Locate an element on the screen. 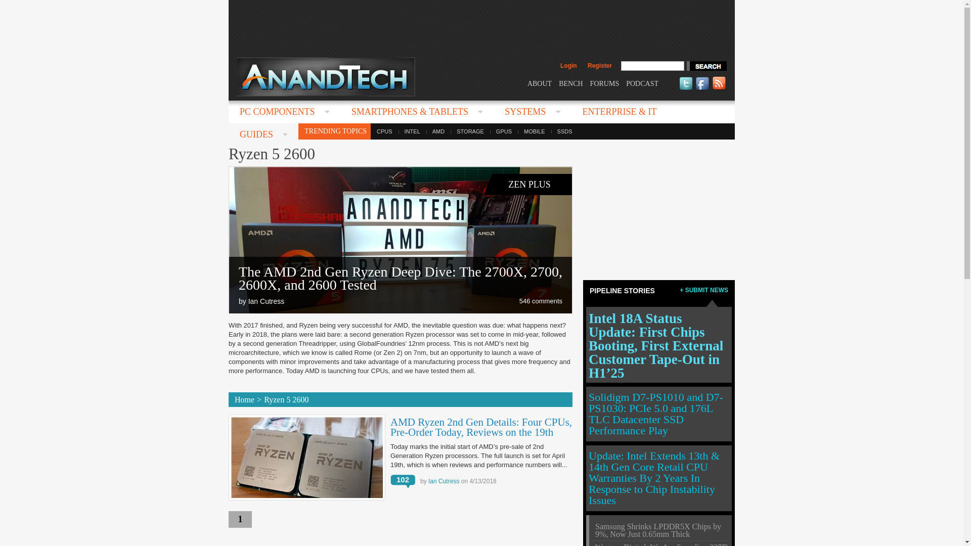 This screenshot has width=971, height=546. PODCAST is located at coordinates (642, 83).